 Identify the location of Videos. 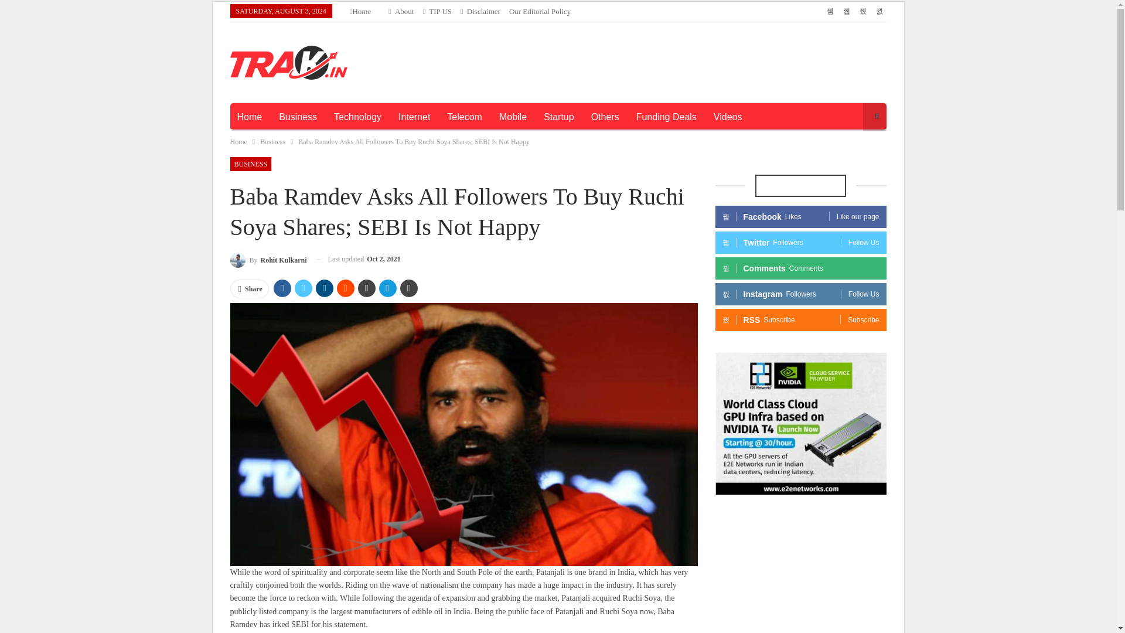
(728, 117).